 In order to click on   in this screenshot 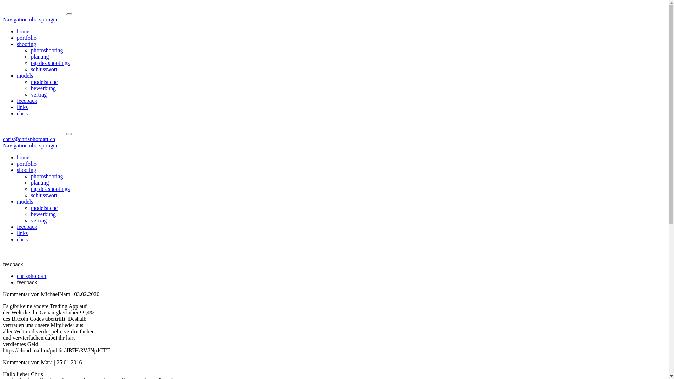, I will do `click(4, 251)`.